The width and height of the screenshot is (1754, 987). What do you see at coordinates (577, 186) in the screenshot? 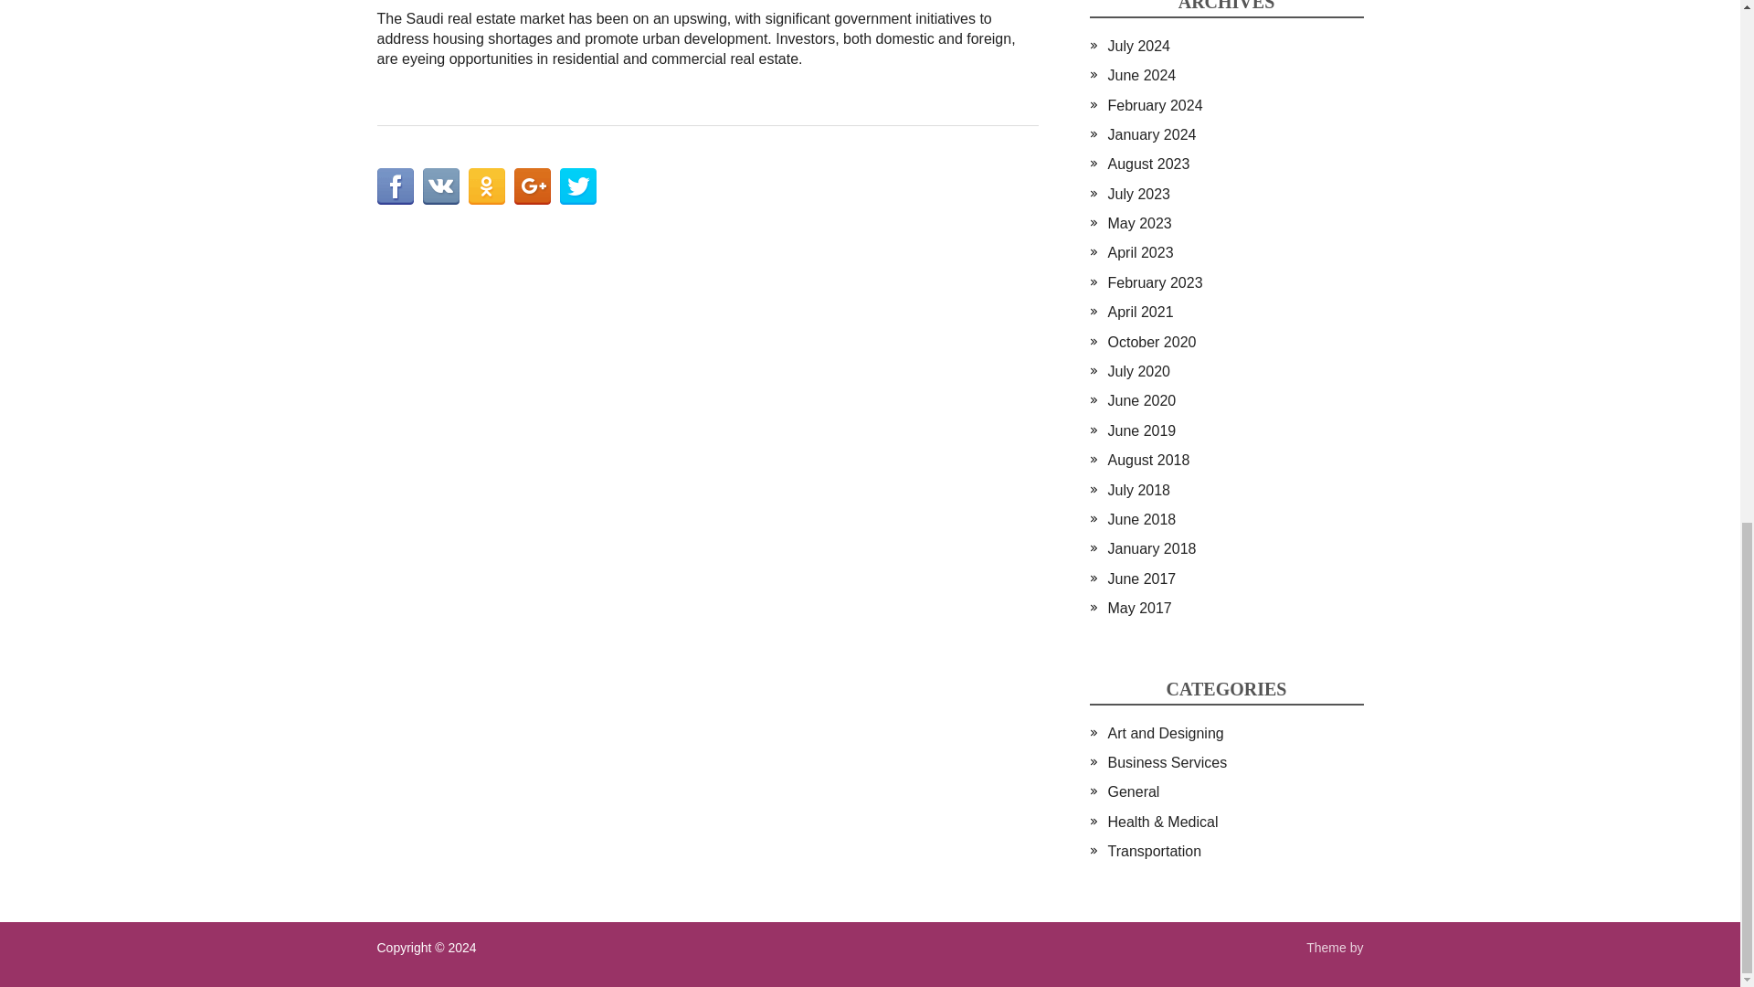
I see `Share in Twitter` at bounding box center [577, 186].